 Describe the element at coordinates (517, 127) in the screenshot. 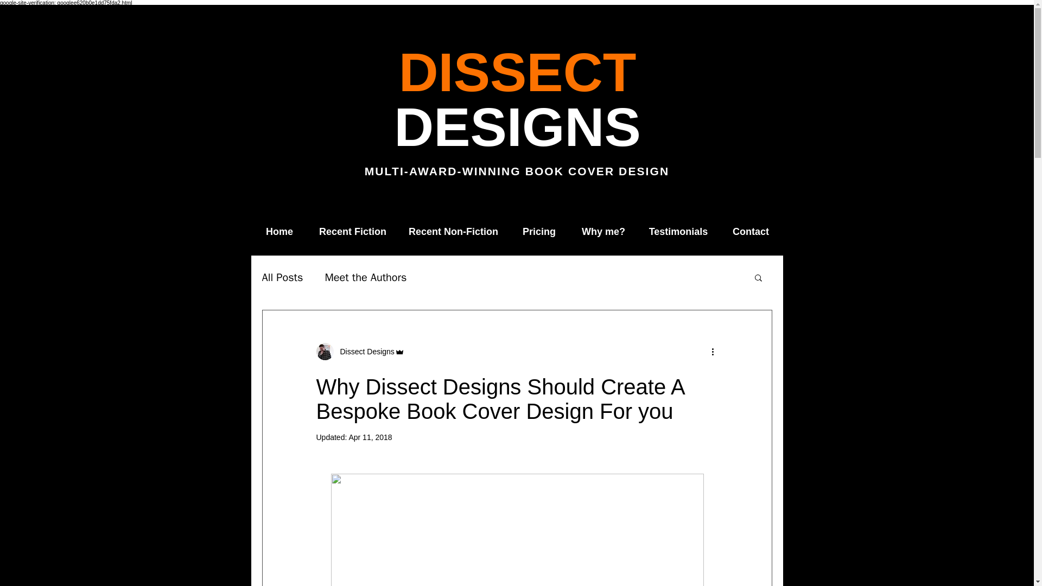

I see `DESIGNS` at that location.